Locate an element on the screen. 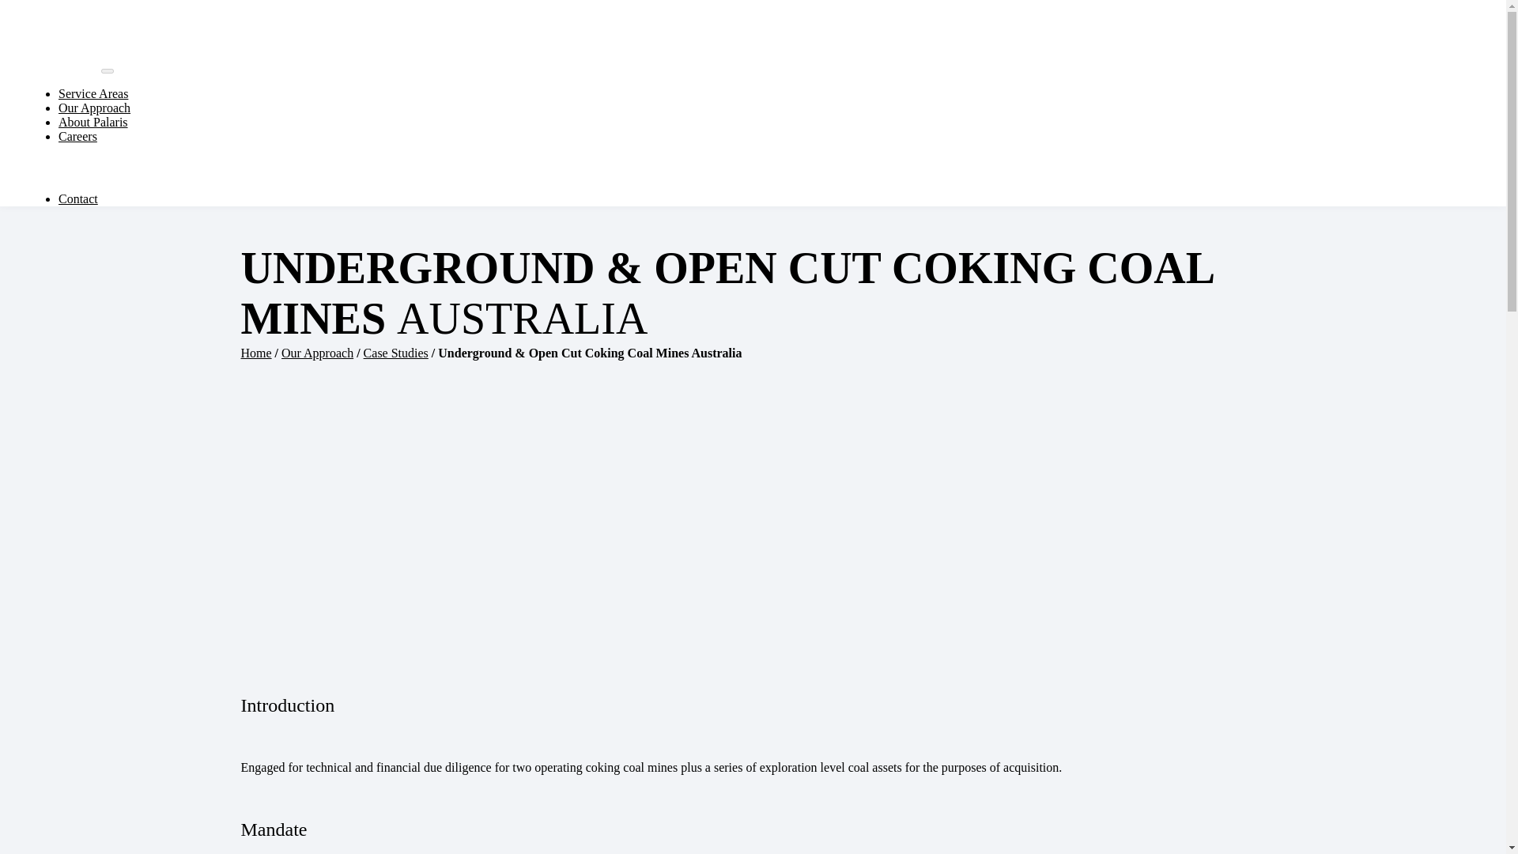 This screenshot has width=1518, height=854. Case Studies is located at coordinates (395, 353).